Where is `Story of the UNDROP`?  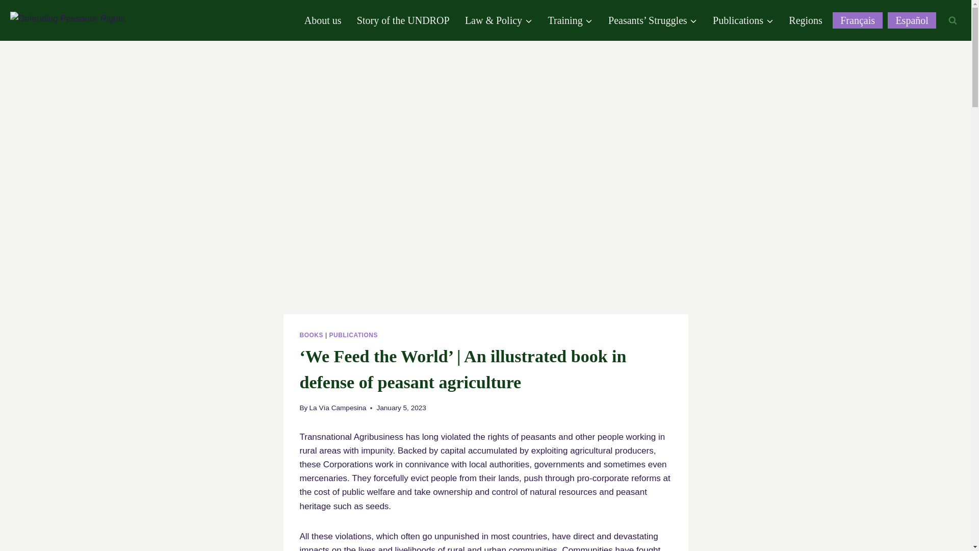
Story of the UNDROP is located at coordinates (403, 20).